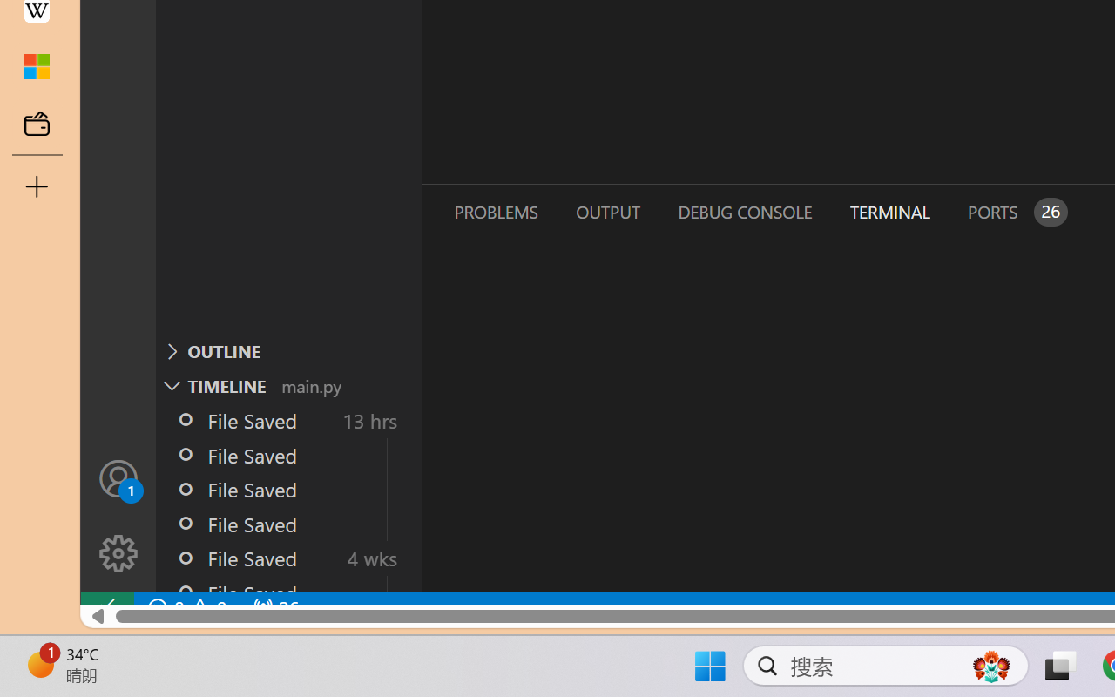 The height and width of the screenshot is (697, 1115). Describe the element at coordinates (288, 351) in the screenshot. I see `Outline Section` at that location.